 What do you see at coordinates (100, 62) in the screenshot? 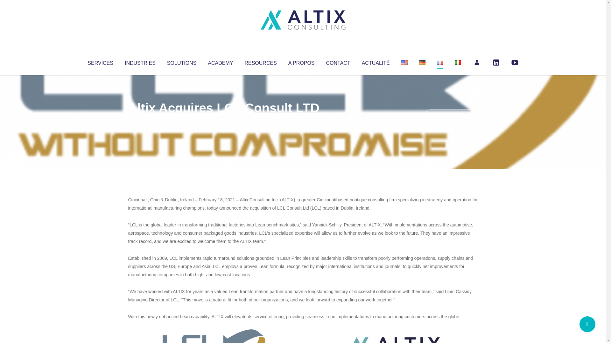
I see `SERVICES` at bounding box center [100, 62].